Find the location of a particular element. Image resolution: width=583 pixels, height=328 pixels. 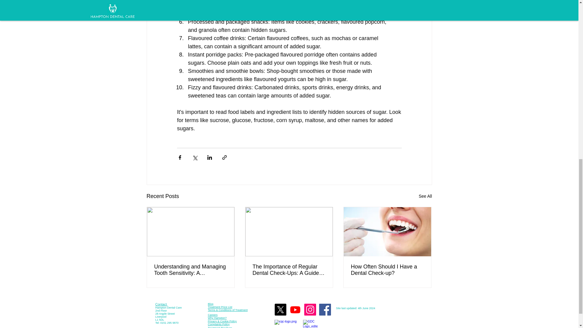

See All is located at coordinates (425, 196).